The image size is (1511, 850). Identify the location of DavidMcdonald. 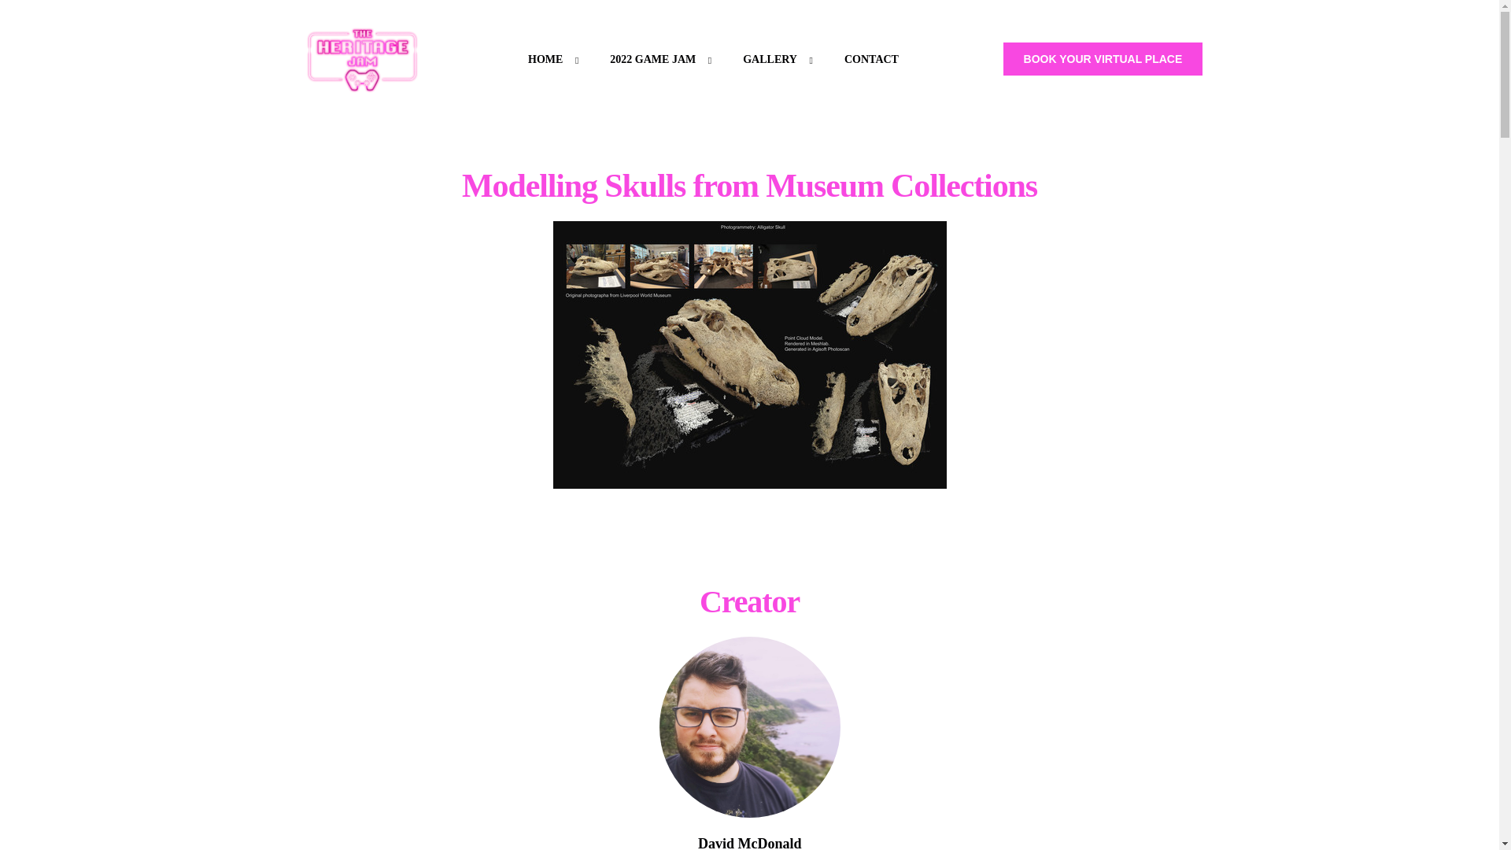
(749, 726).